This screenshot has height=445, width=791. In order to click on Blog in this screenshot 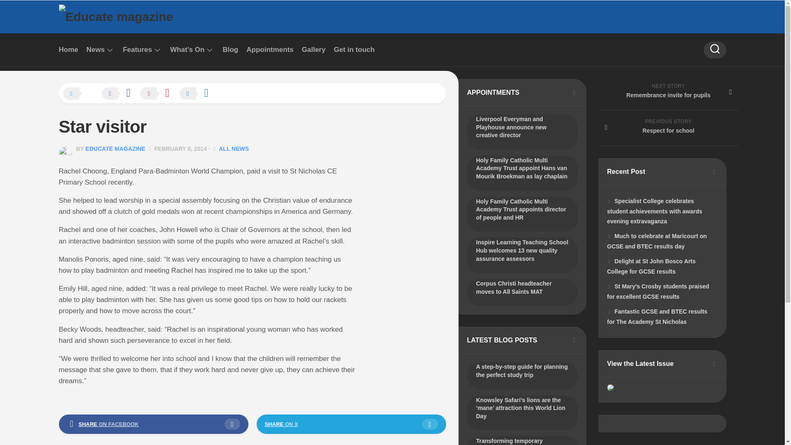, I will do `click(230, 49)`.